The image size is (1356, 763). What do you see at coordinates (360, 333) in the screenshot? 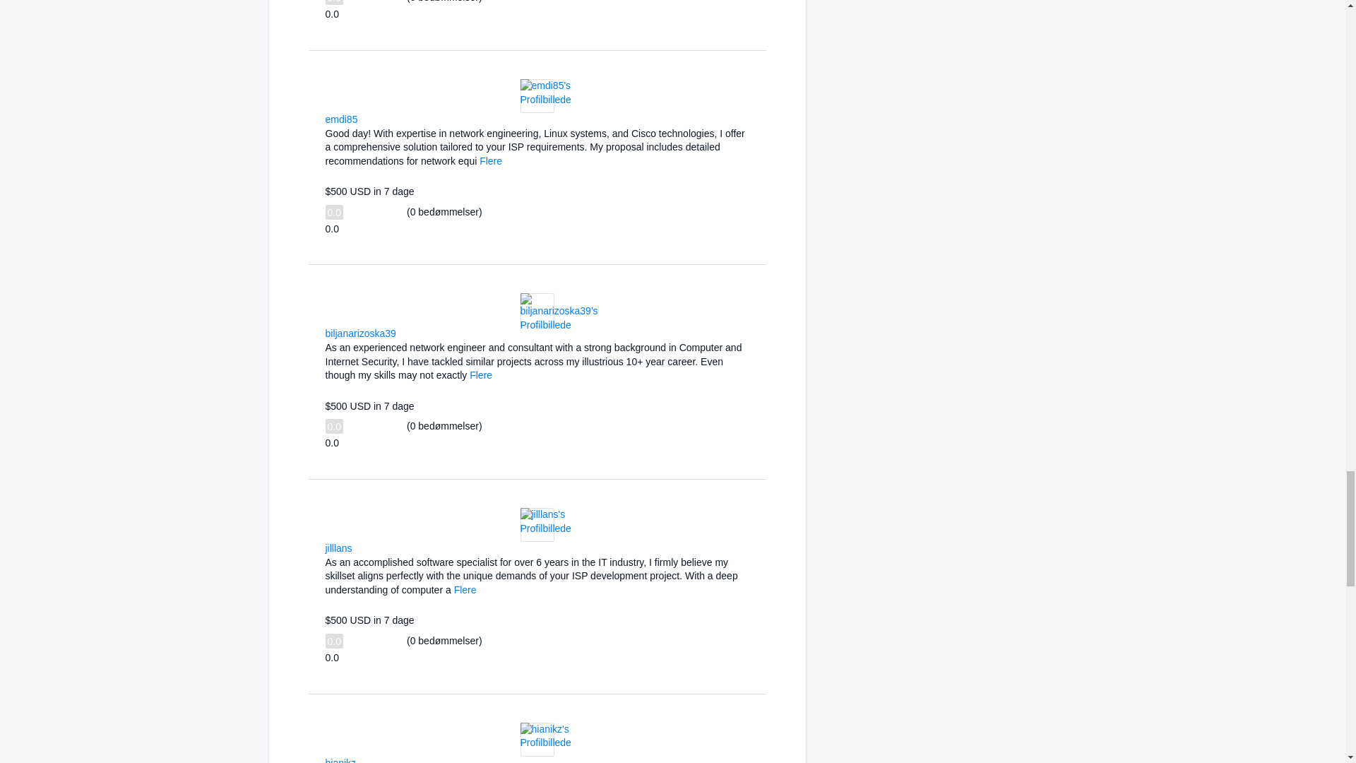
I see `biljanarizoska39` at bounding box center [360, 333].